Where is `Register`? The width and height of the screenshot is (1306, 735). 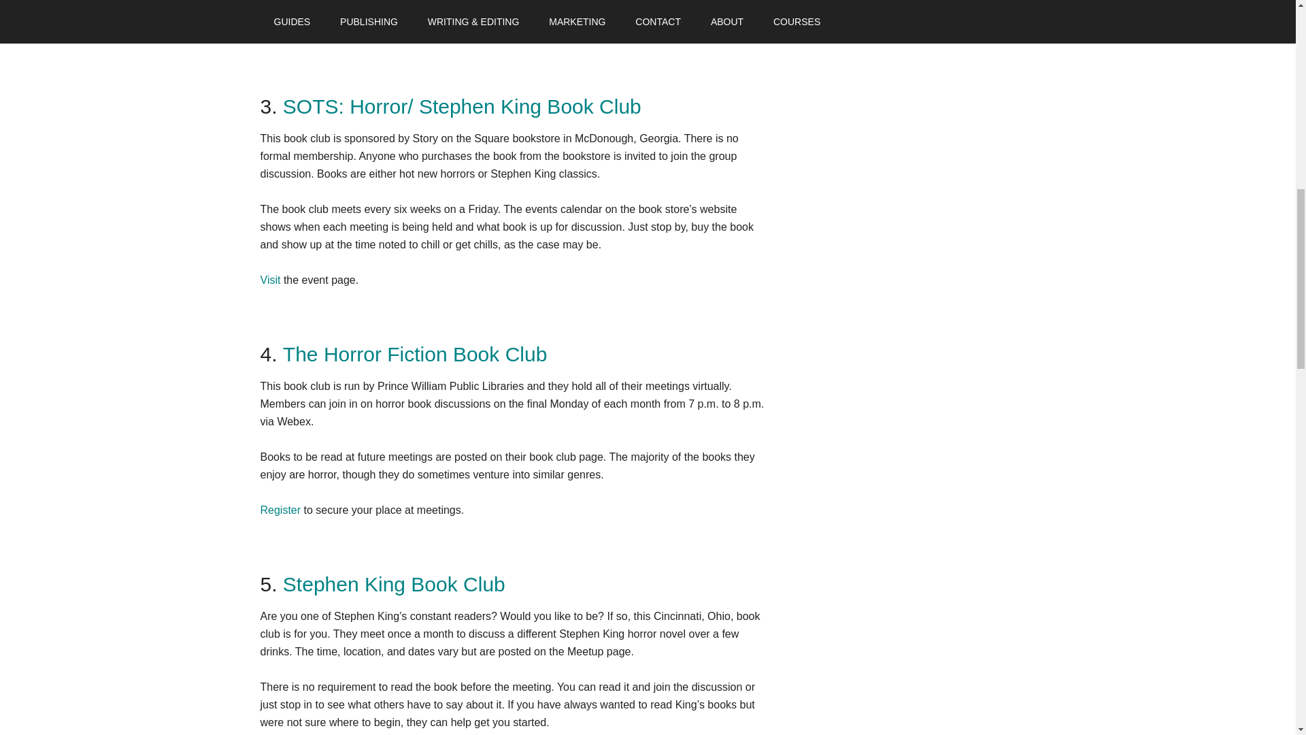
Register is located at coordinates (280, 510).